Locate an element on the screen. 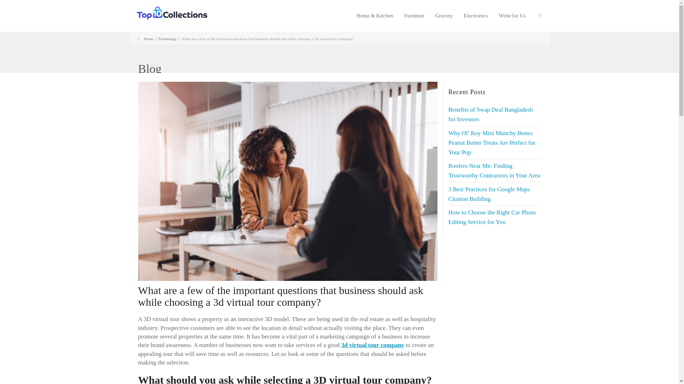 The image size is (684, 384). Home is located at coordinates (145, 38).